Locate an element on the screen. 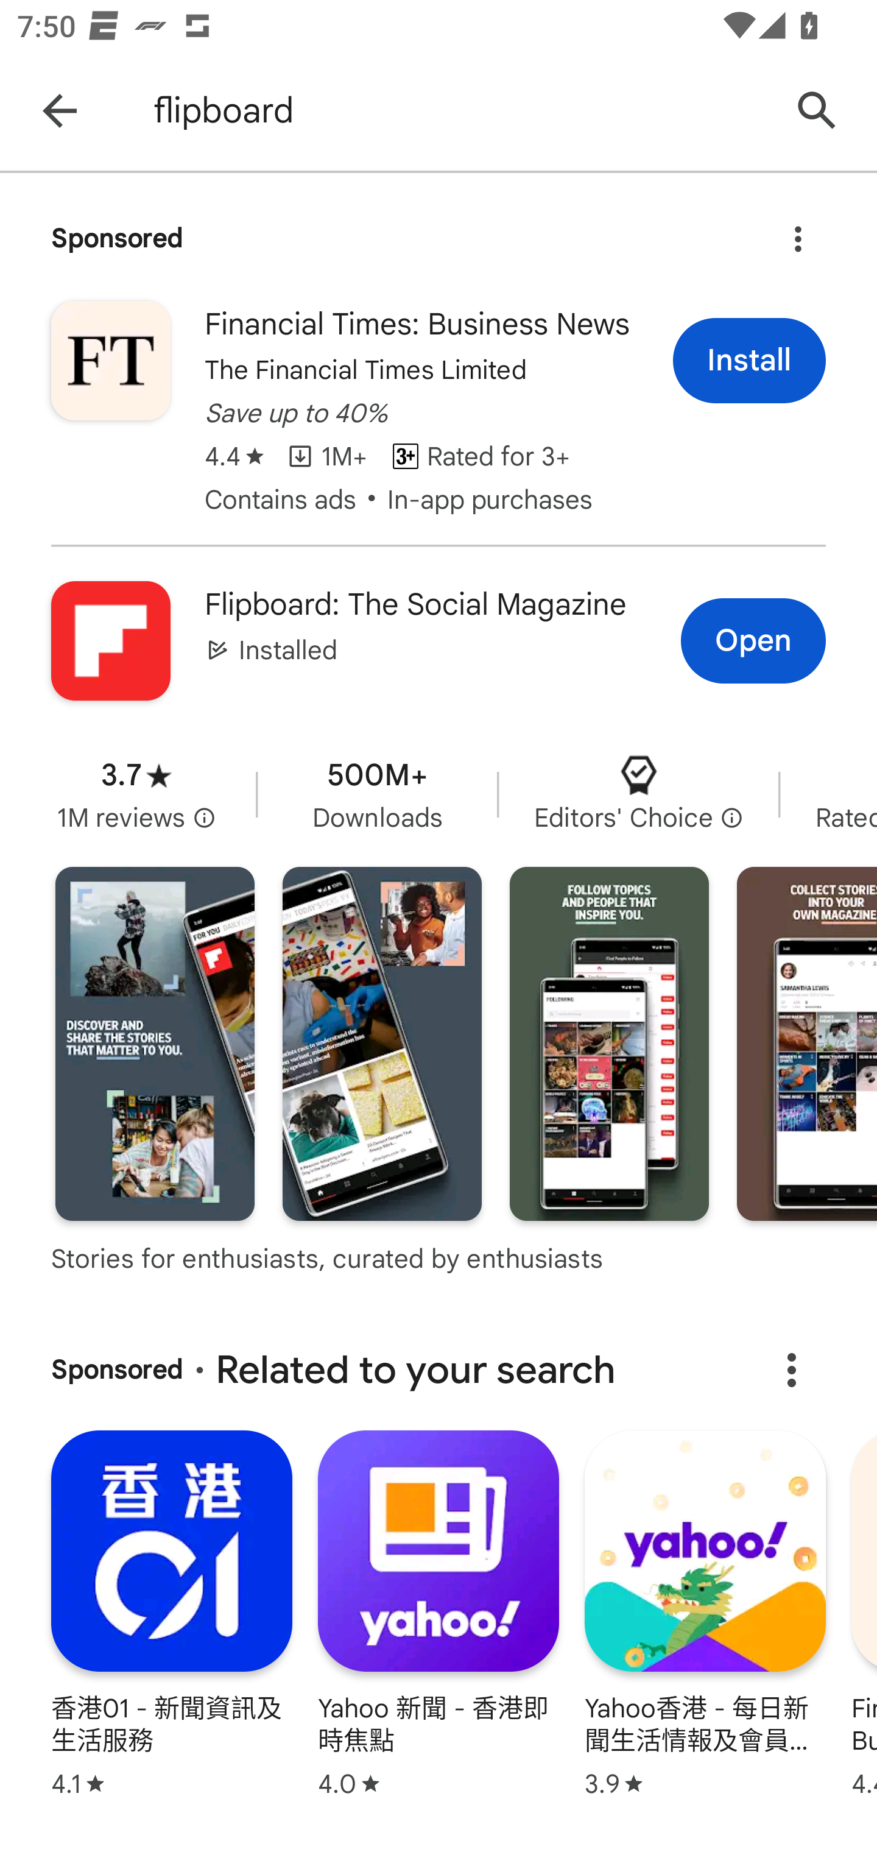  Open is located at coordinates (753, 640).